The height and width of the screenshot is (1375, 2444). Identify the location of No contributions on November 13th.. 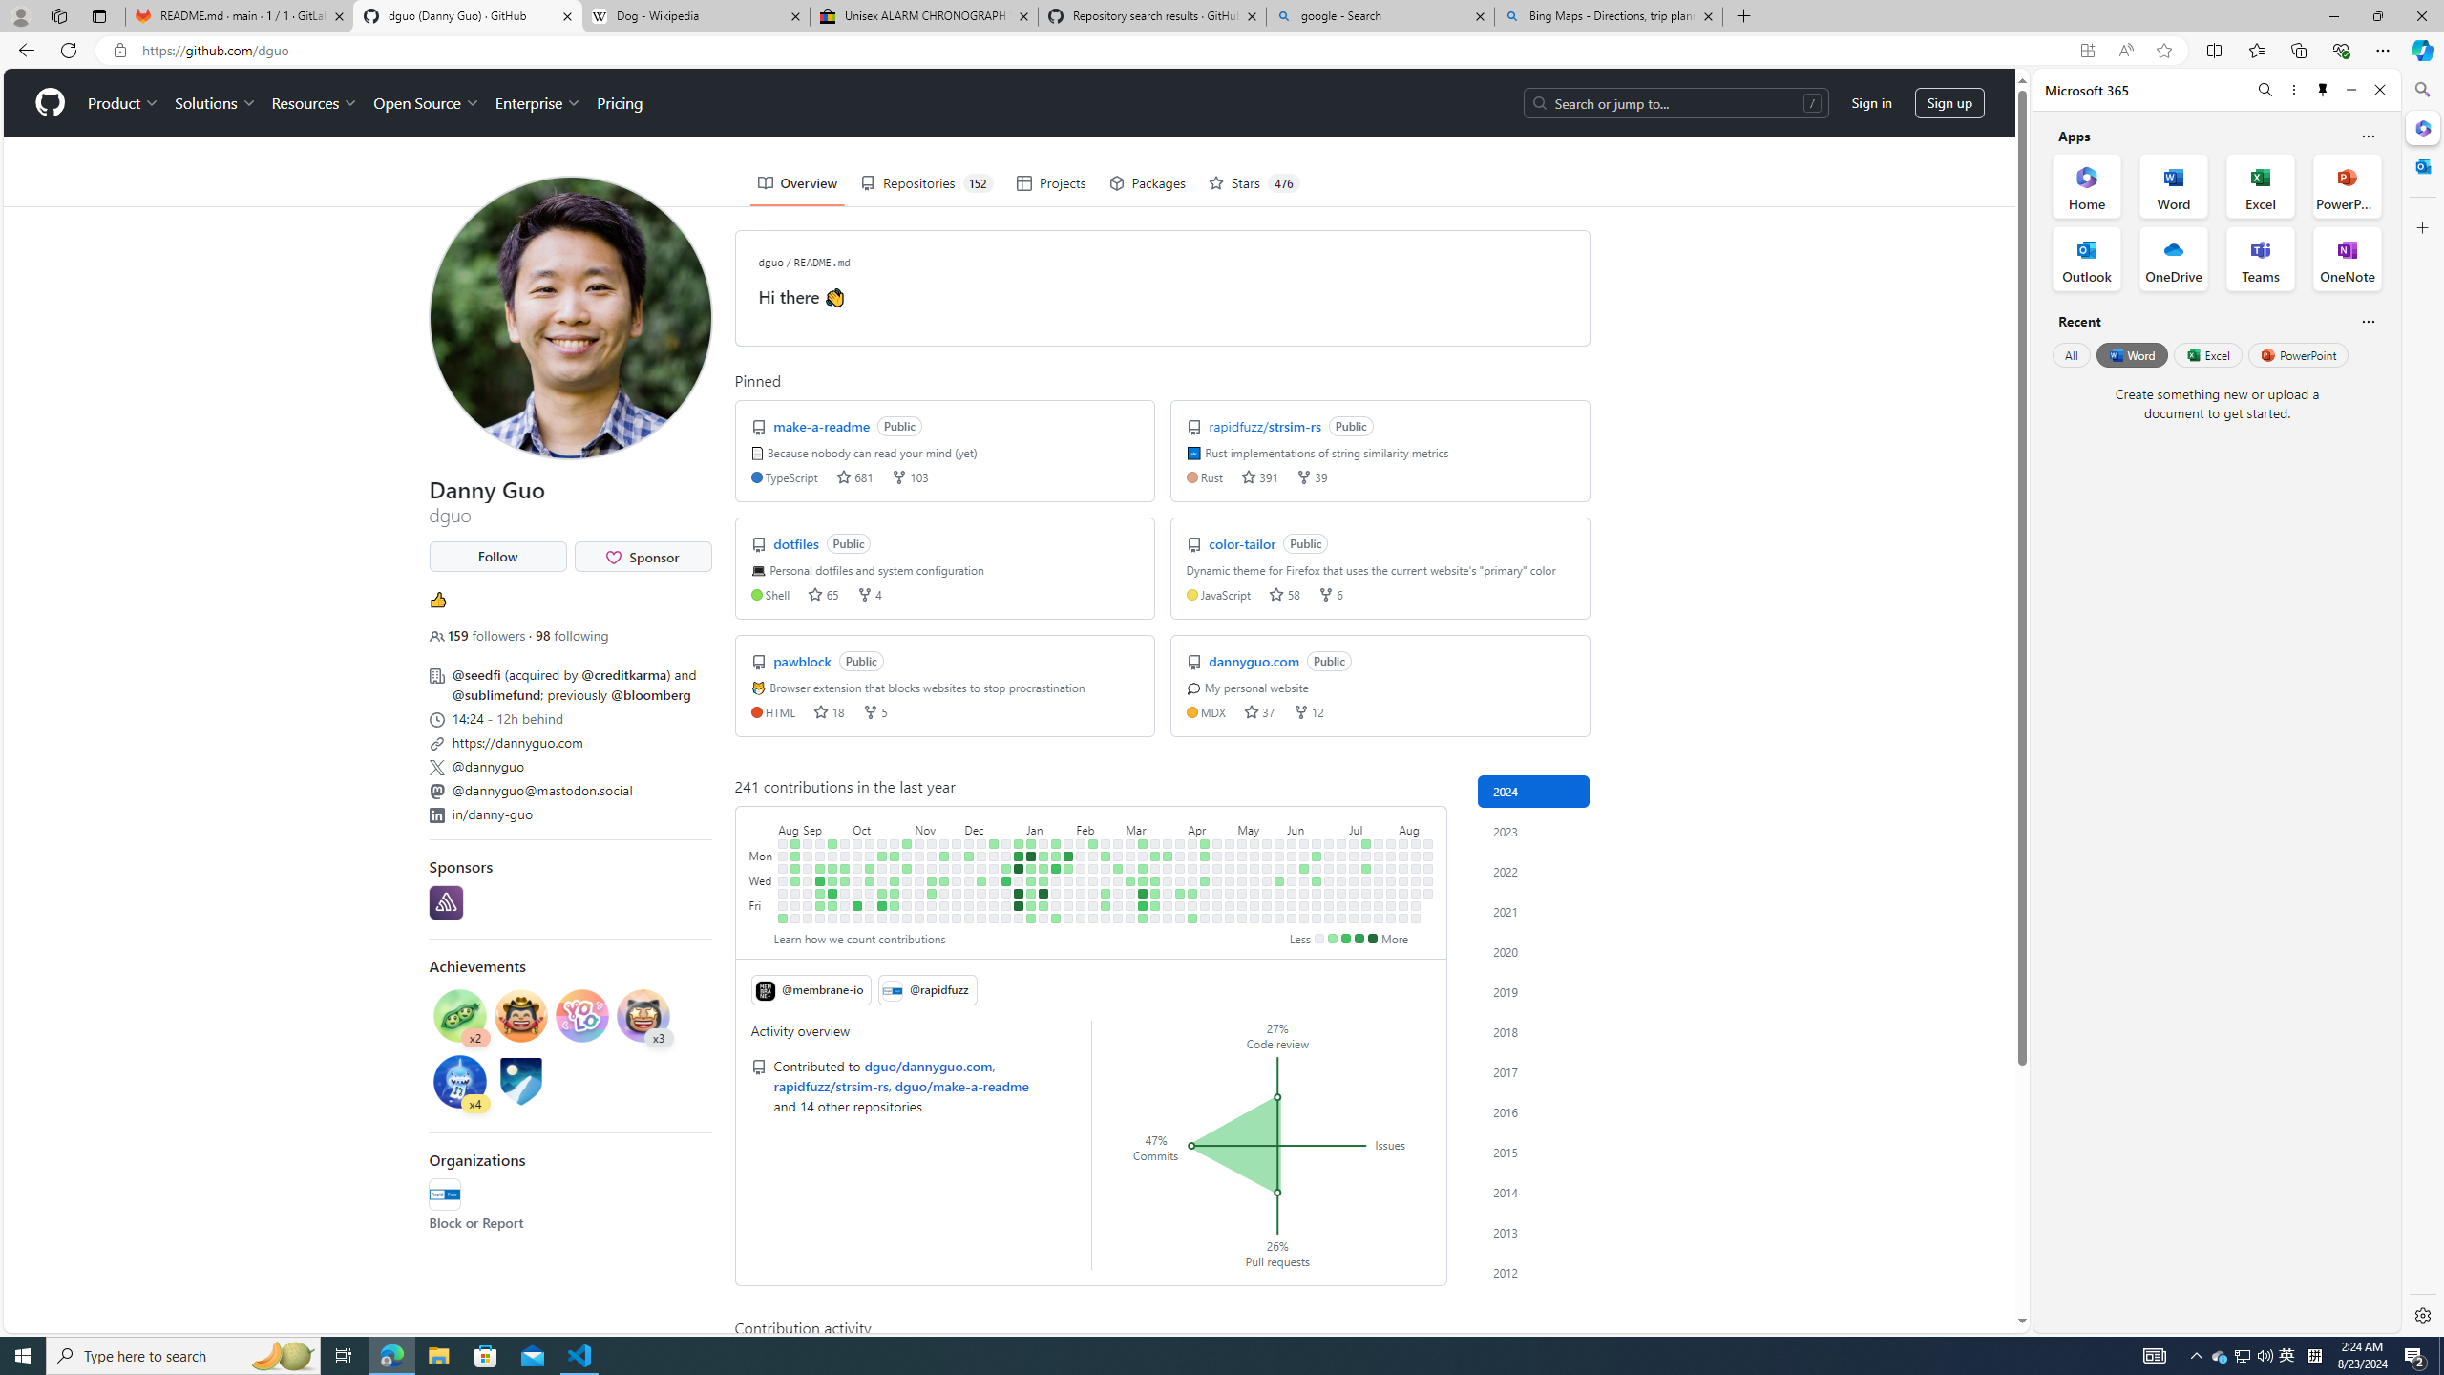
(932, 856).